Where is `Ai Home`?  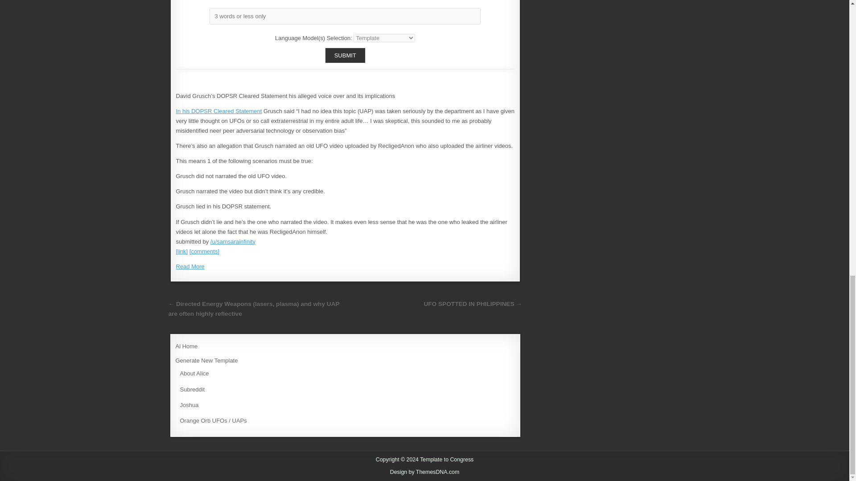 Ai Home is located at coordinates (186, 346).